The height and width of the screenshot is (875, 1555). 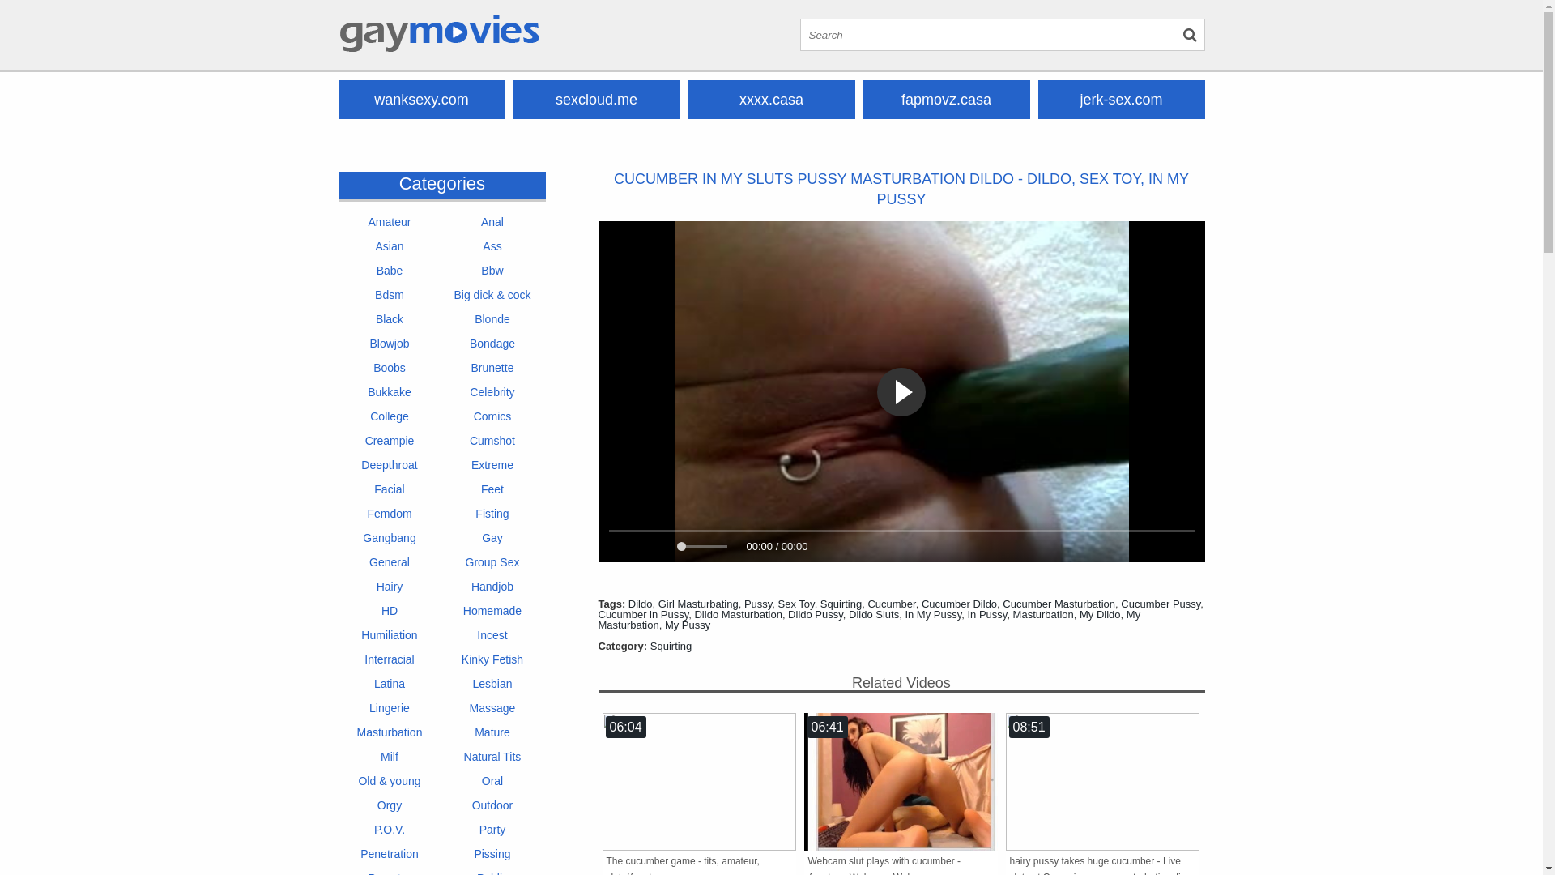 What do you see at coordinates (758, 604) in the screenshot?
I see `Pussy` at bounding box center [758, 604].